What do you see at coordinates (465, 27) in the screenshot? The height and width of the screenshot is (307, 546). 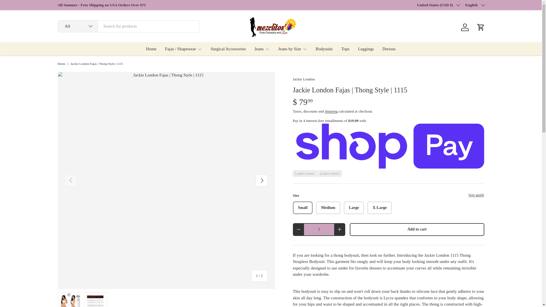 I see `Log in` at bounding box center [465, 27].